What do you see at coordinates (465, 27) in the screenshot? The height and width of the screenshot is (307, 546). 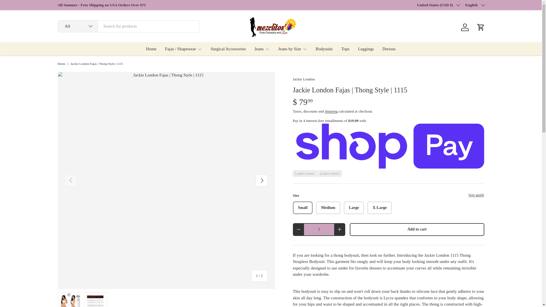 I see `Log in` at bounding box center [465, 27].